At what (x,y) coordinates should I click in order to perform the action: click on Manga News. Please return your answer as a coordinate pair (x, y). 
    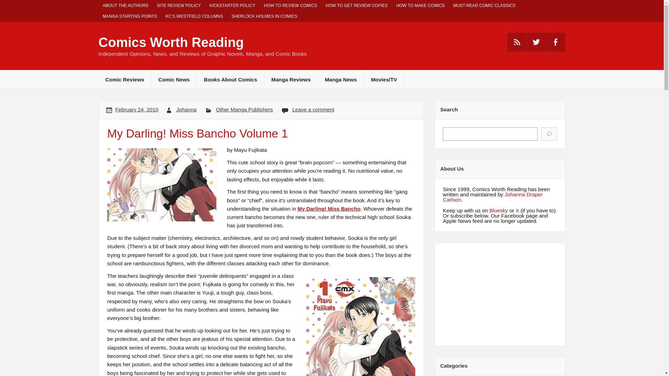
    Looking at the image, I should click on (341, 79).